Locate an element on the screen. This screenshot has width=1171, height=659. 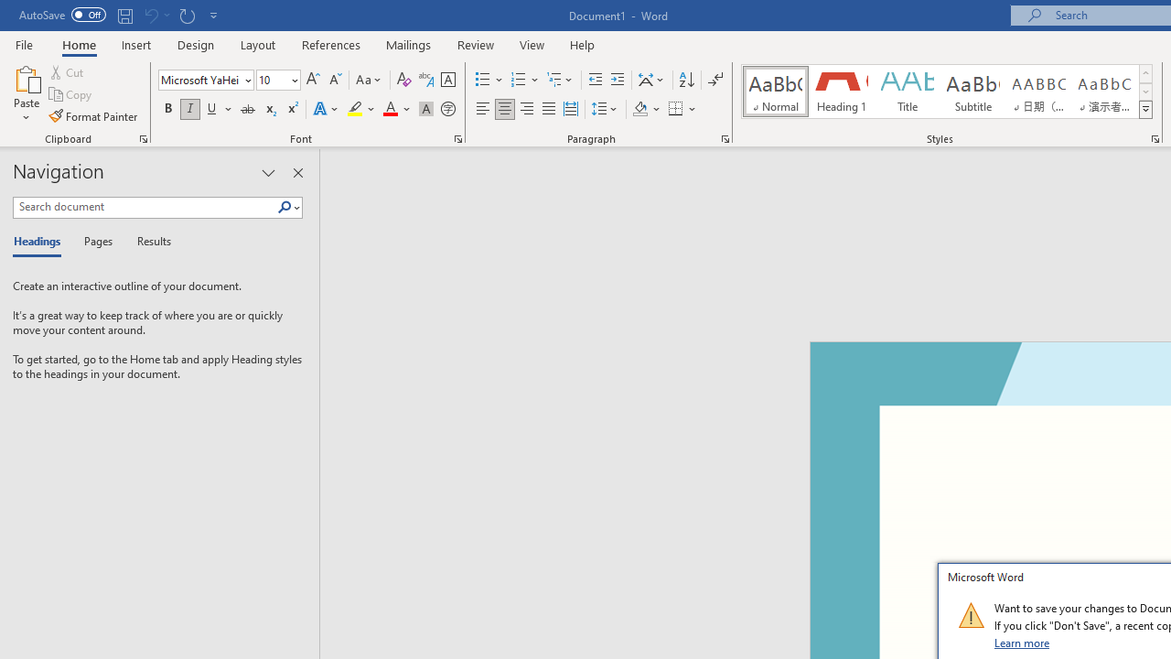
Can't Undo is located at coordinates (150, 15).